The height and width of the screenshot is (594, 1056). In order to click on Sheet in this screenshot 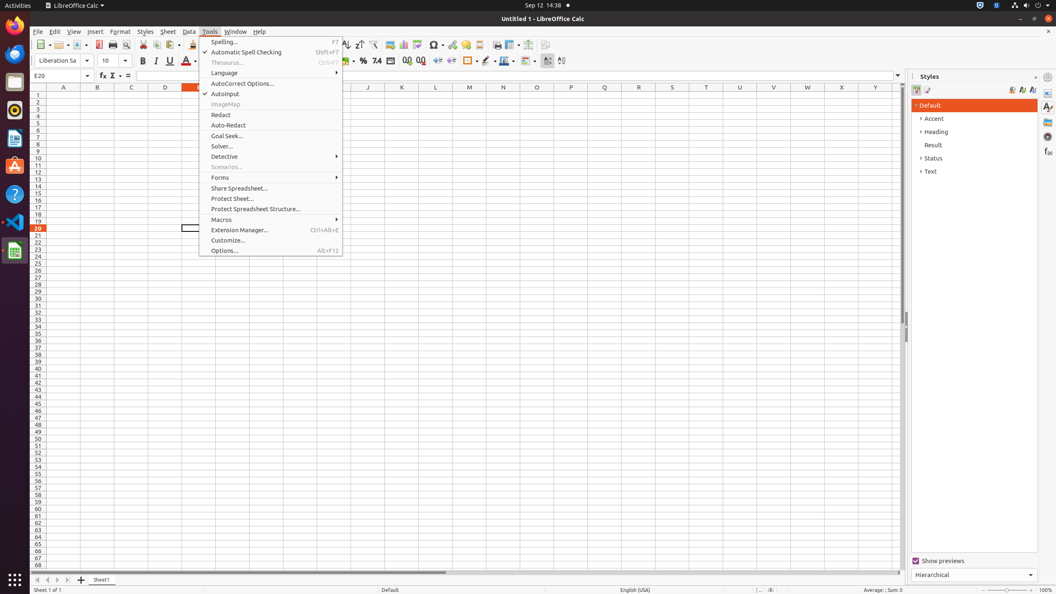, I will do `click(168, 31)`.